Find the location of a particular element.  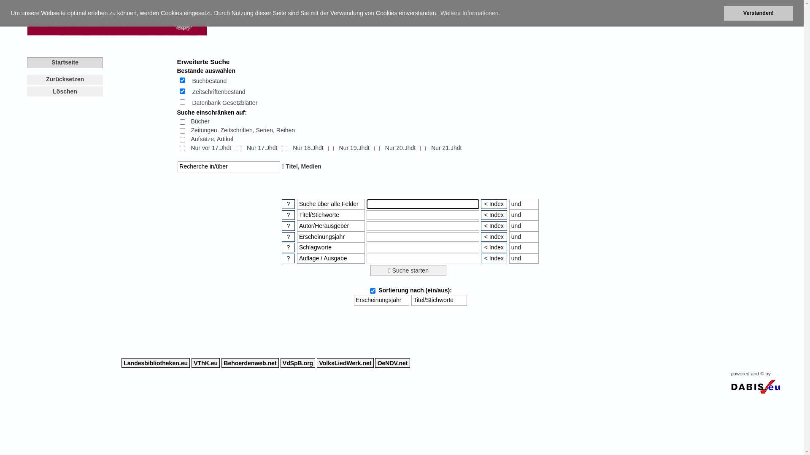

OeNDV.net is located at coordinates (392, 363).